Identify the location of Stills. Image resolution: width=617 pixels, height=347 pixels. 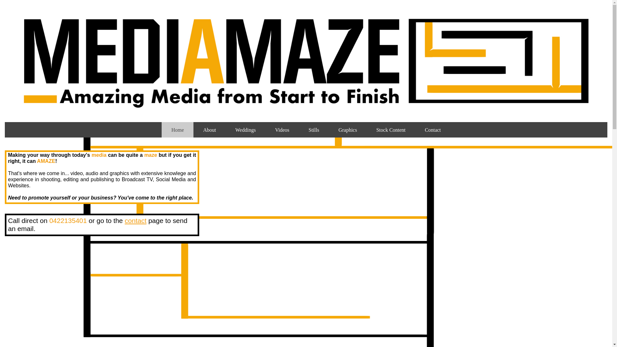
(314, 130).